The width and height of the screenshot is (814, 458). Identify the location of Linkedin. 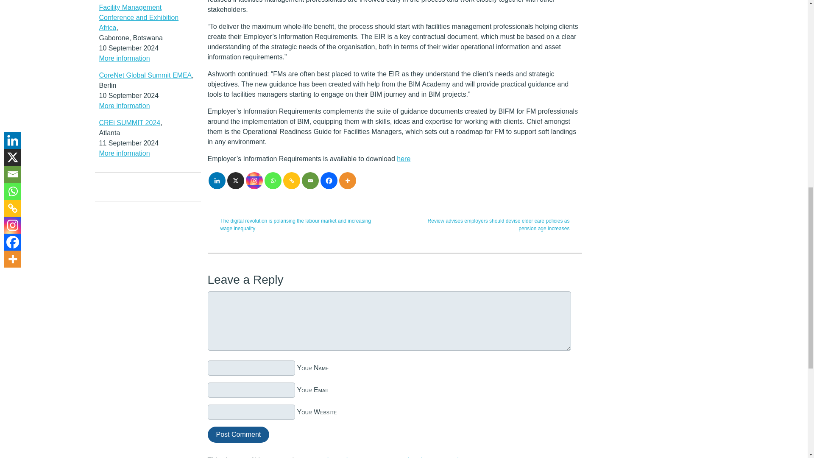
(217, 181).